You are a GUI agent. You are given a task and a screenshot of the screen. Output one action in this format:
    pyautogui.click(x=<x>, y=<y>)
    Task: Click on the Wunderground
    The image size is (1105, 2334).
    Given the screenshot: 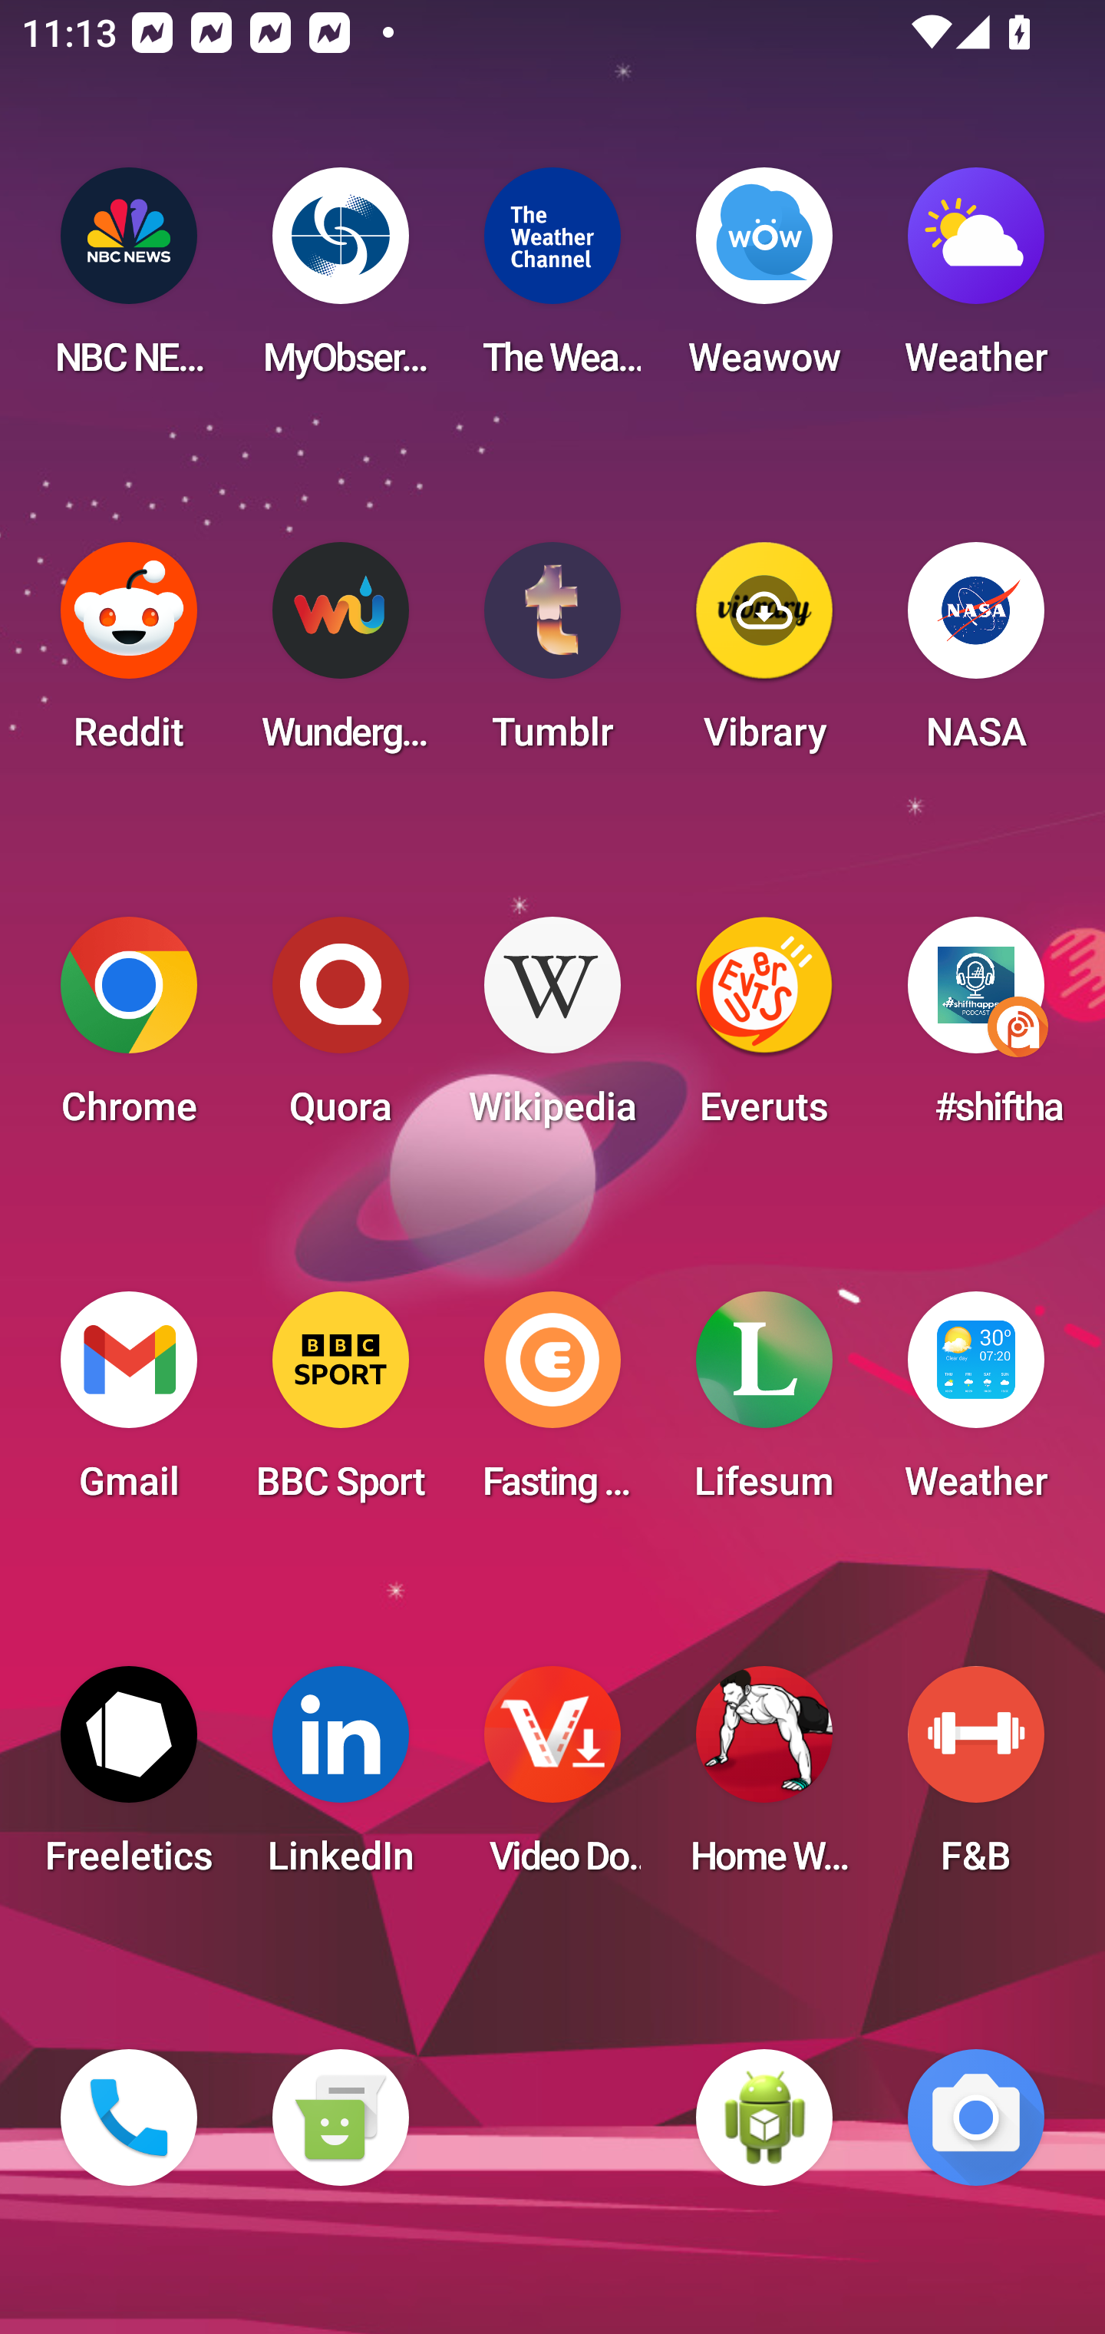 What is the action you would take?
    pyautogui.click(x=340, y=656)
    